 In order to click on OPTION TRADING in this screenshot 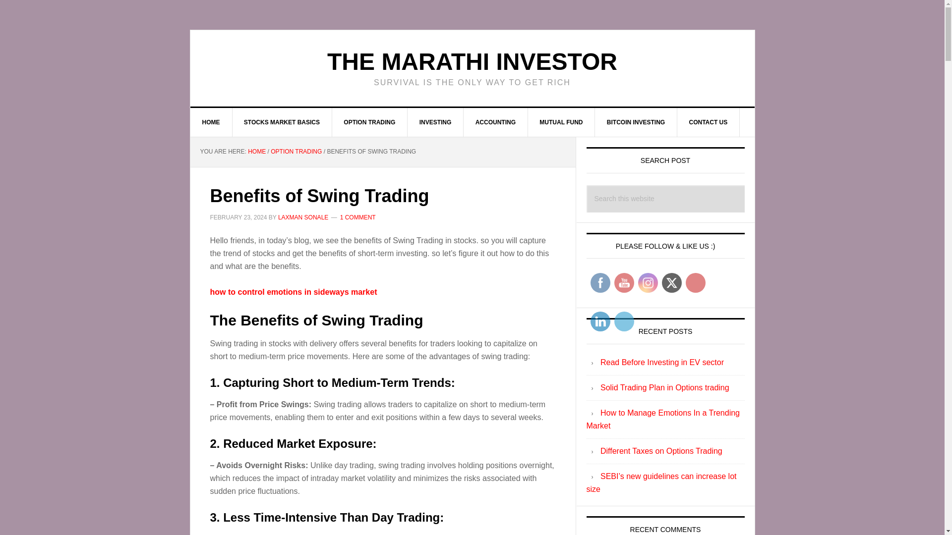, I will do `click(296, 152)`.